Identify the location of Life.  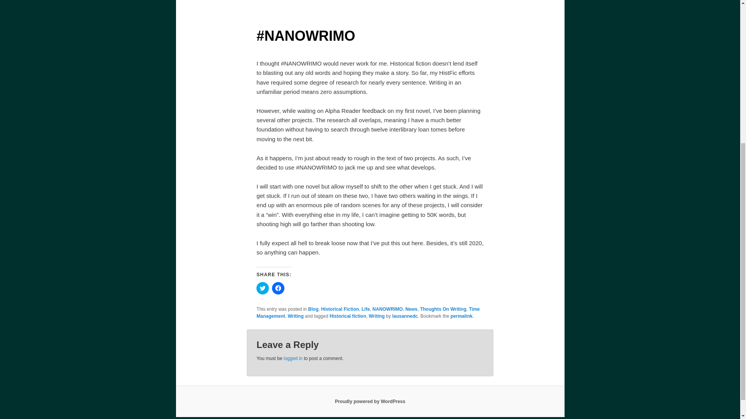
(365, 309).